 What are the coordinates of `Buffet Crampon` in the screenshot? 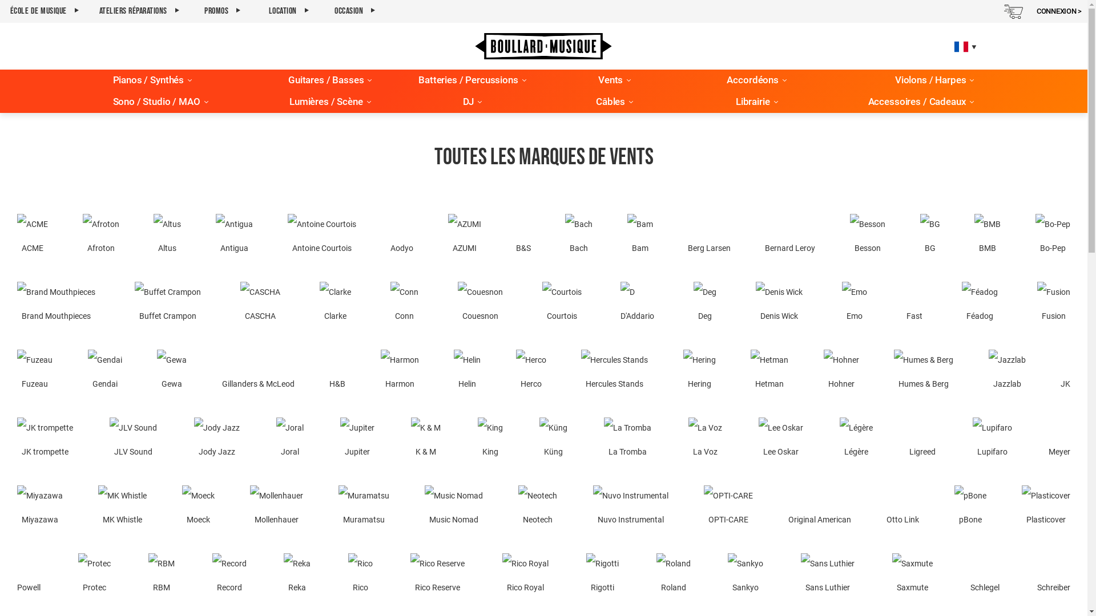 It's located at (168, 305).